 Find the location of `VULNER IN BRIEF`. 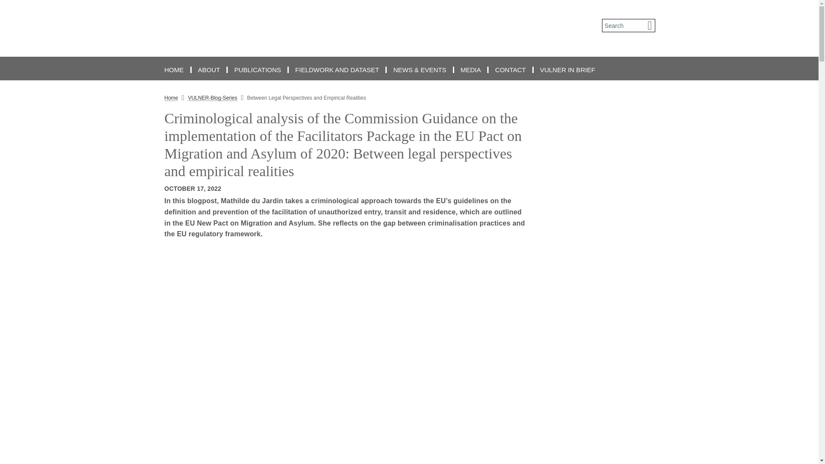

VULNER IN BRIEF is located at coordinates (567, 70).